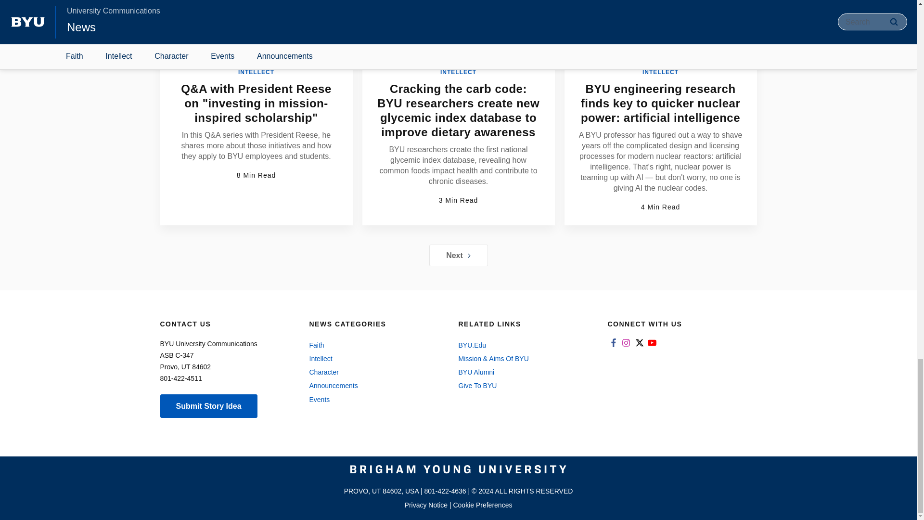 This screenshot has width=924, height=520. What do you see at coordinates (373, 345) in the screenshot?
I see `Faith` at bounding box center [373, 345].